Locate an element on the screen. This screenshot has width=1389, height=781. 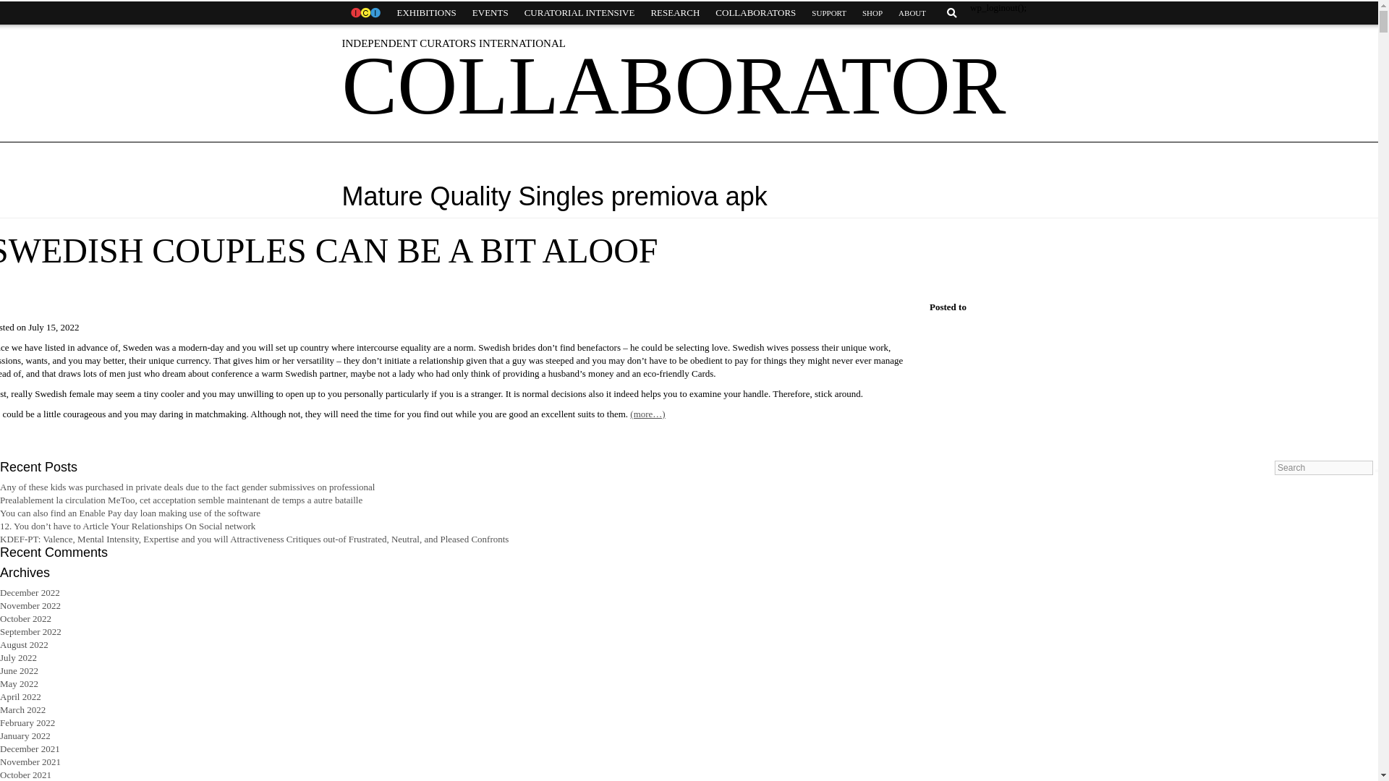
CURATORIAL INTENSIVE is located at coordinates (579, 13).